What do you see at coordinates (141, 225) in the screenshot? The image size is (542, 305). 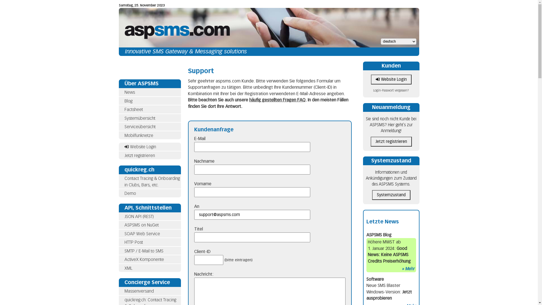 I see `ASPSMS on NuGet` at bounding box center [141, 225].